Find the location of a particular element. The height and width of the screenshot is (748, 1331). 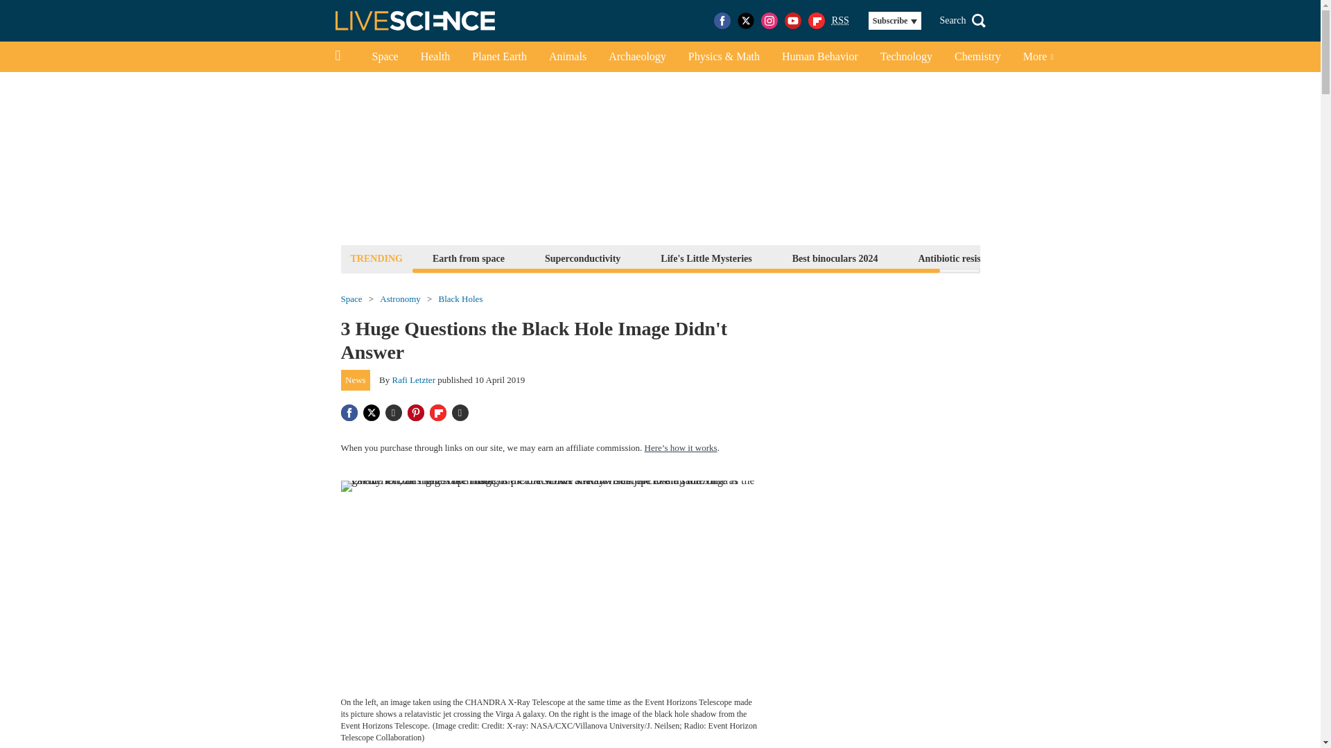

Black Holes is located at coordinates (460, 299).